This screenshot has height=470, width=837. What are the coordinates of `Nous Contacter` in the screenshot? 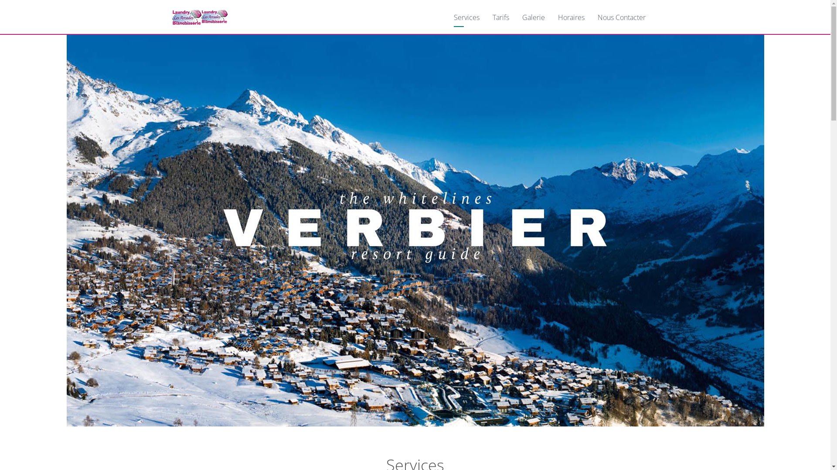 It's located at (621, 17).